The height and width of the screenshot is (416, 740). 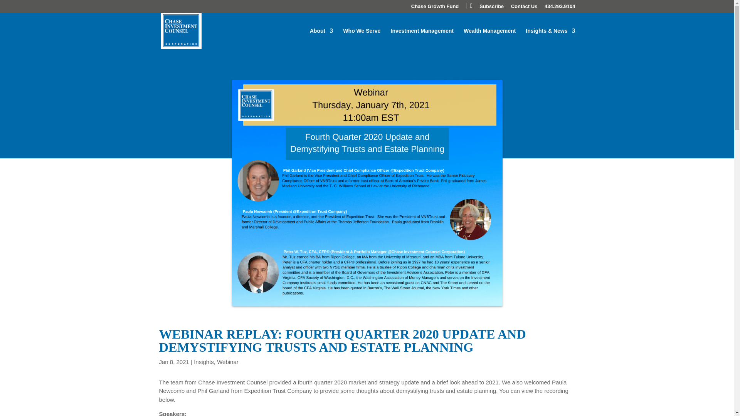 I want to click on Chase Growth Fund, so click(x=435, y=8).